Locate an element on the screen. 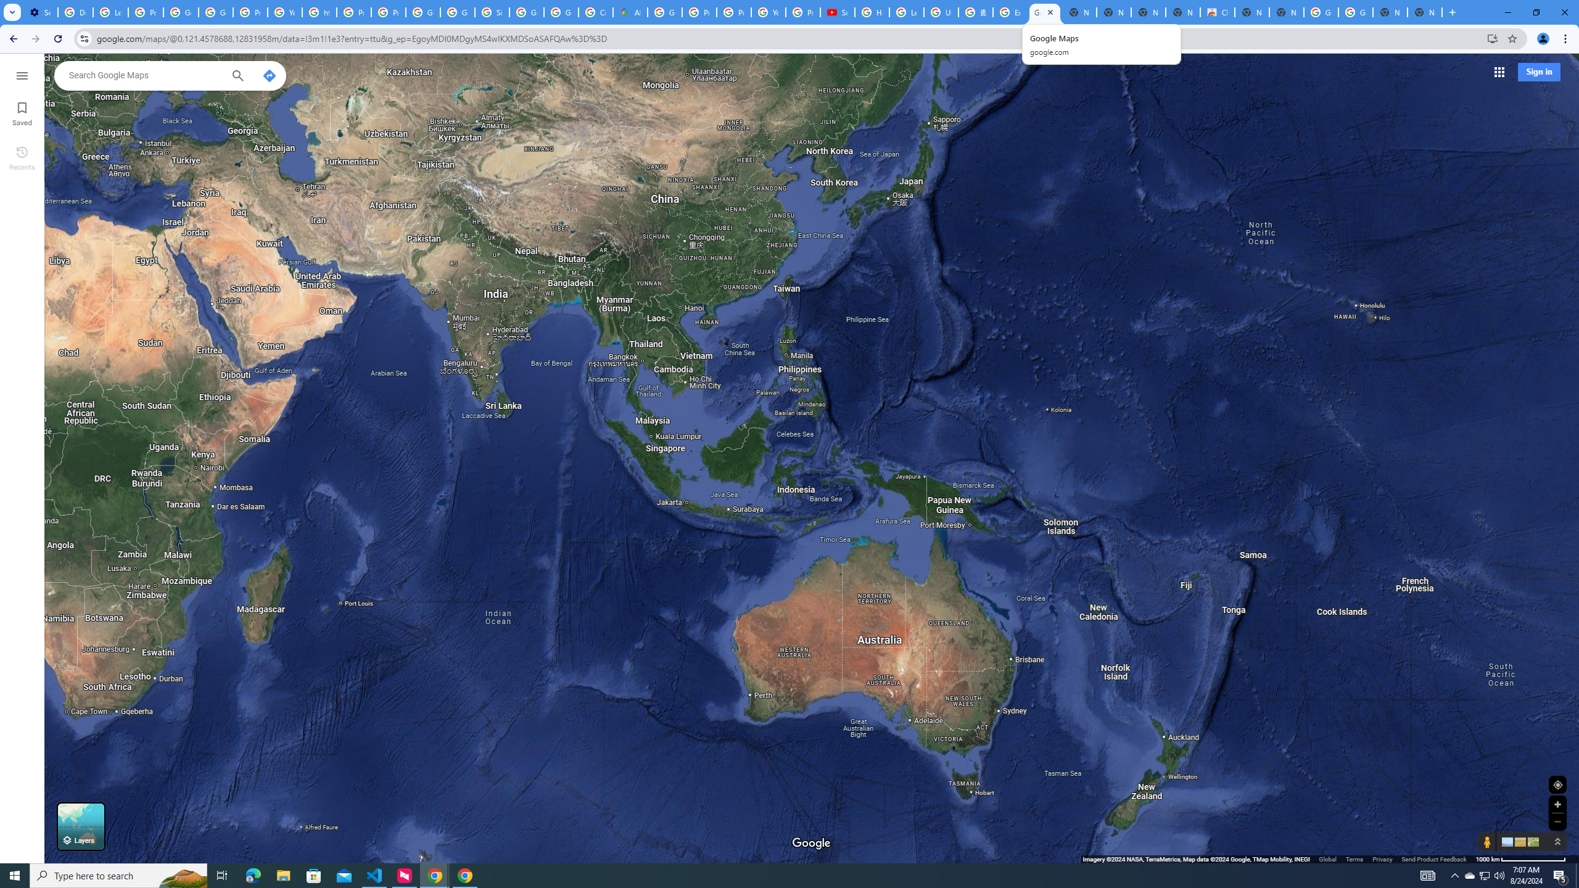 This screenshot has width=1579, height=888. Global is located at coordinates (1327, 858).